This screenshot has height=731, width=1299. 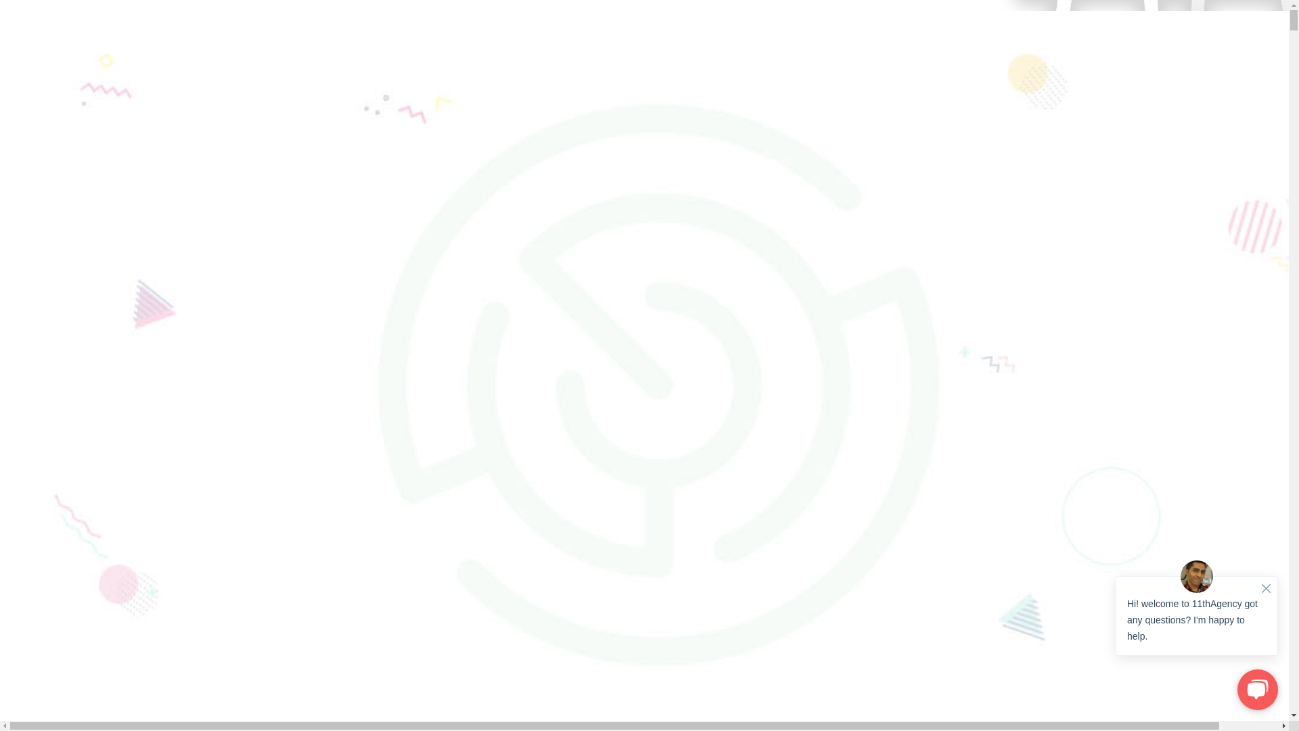 I want to click on Graphic Designing, so click(x=100, y=378).